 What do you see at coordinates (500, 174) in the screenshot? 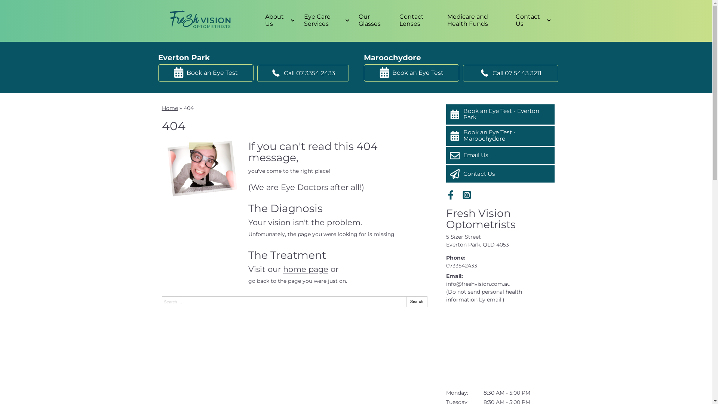
I see `Contact Us` at bounding box center [500, 174].